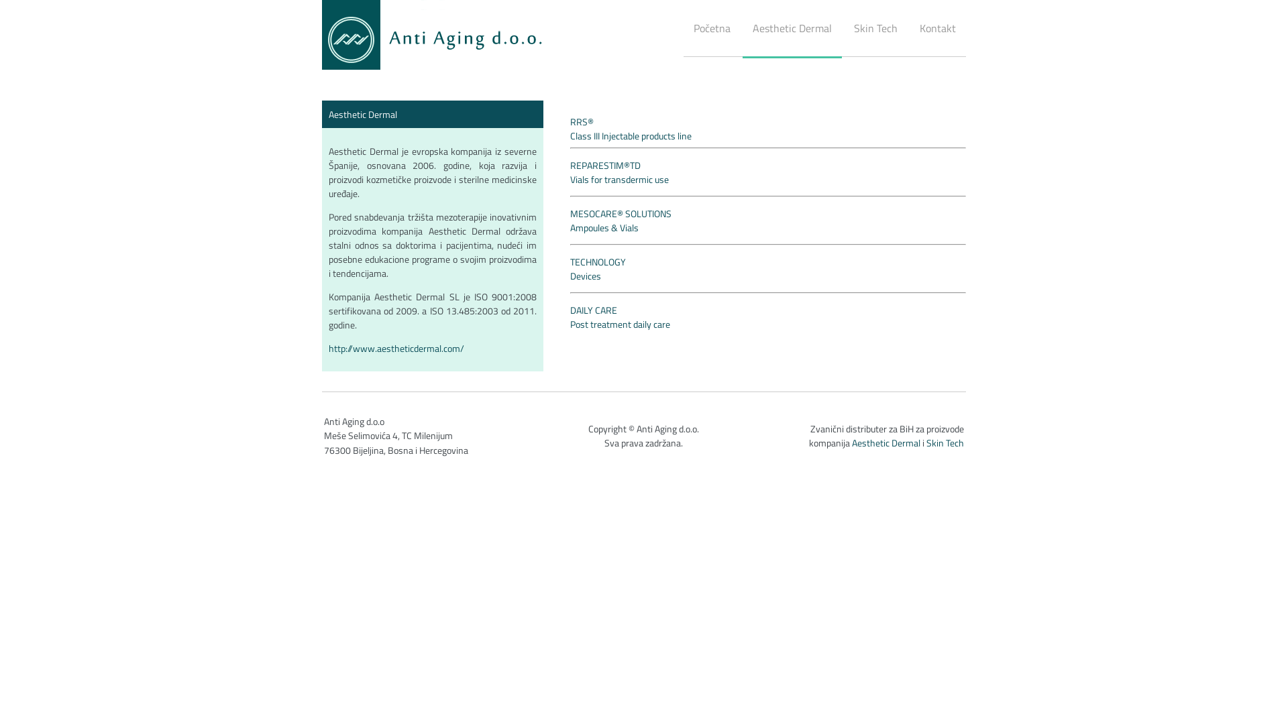  Describe the element at coordinates (876, 28) in the screenshot. I see `Skin Tech` at that location.